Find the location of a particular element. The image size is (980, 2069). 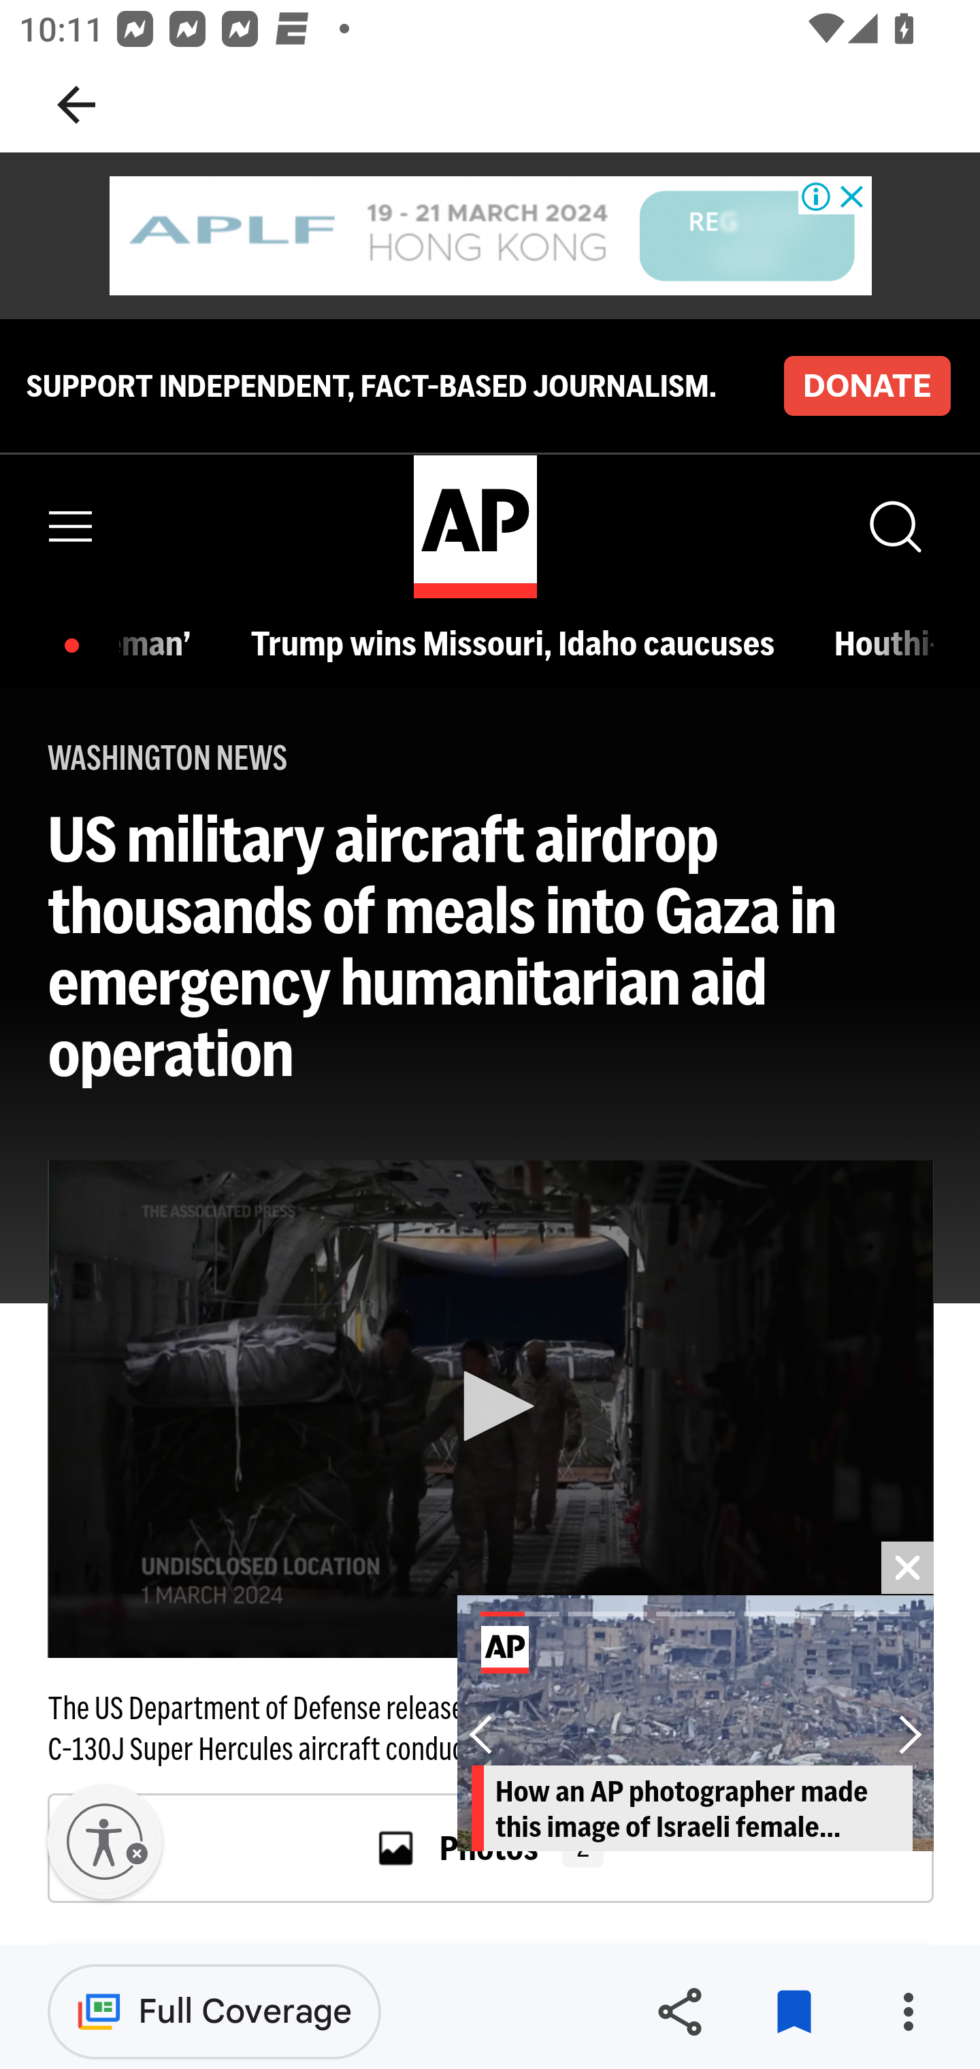

Share is located at coordinates (679, 2012).